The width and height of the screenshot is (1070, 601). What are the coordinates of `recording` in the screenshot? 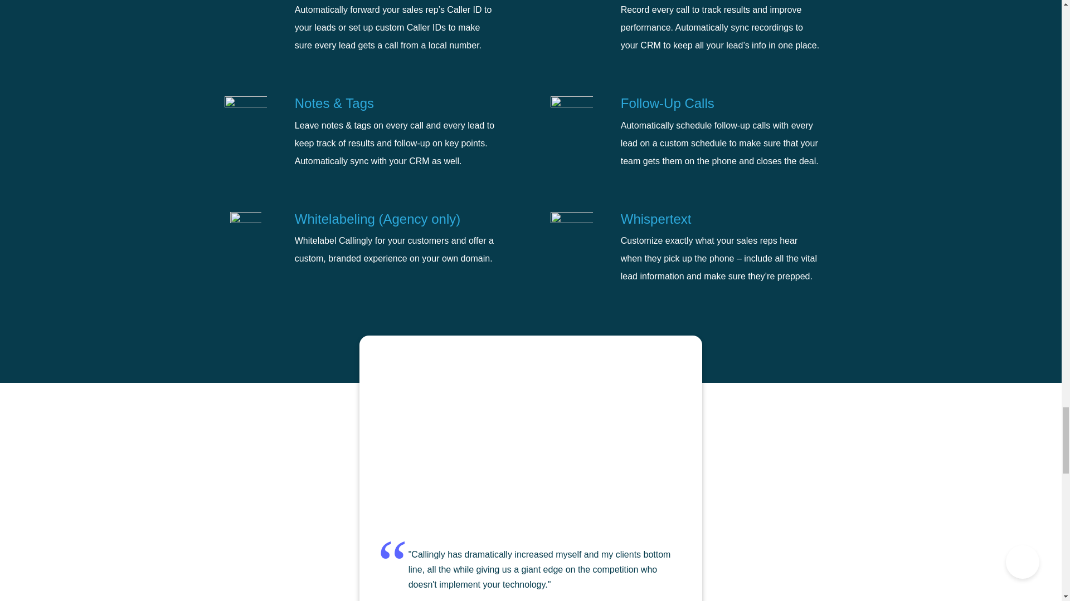 It's located at (571, 9).